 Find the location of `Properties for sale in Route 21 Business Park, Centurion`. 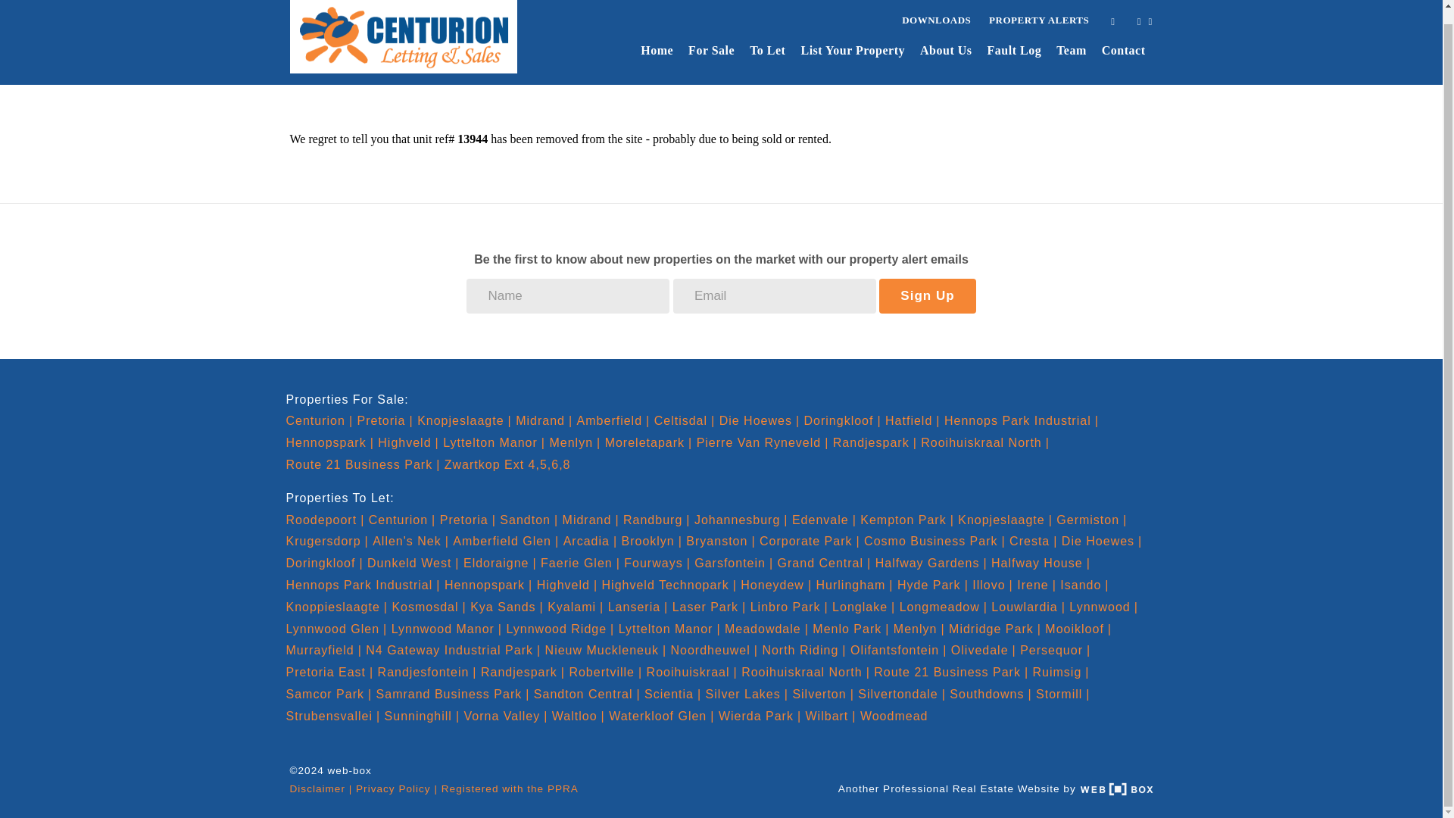

Properties for sale in Route 21 Business Park, Centurion is located at coordinates (363, 464).